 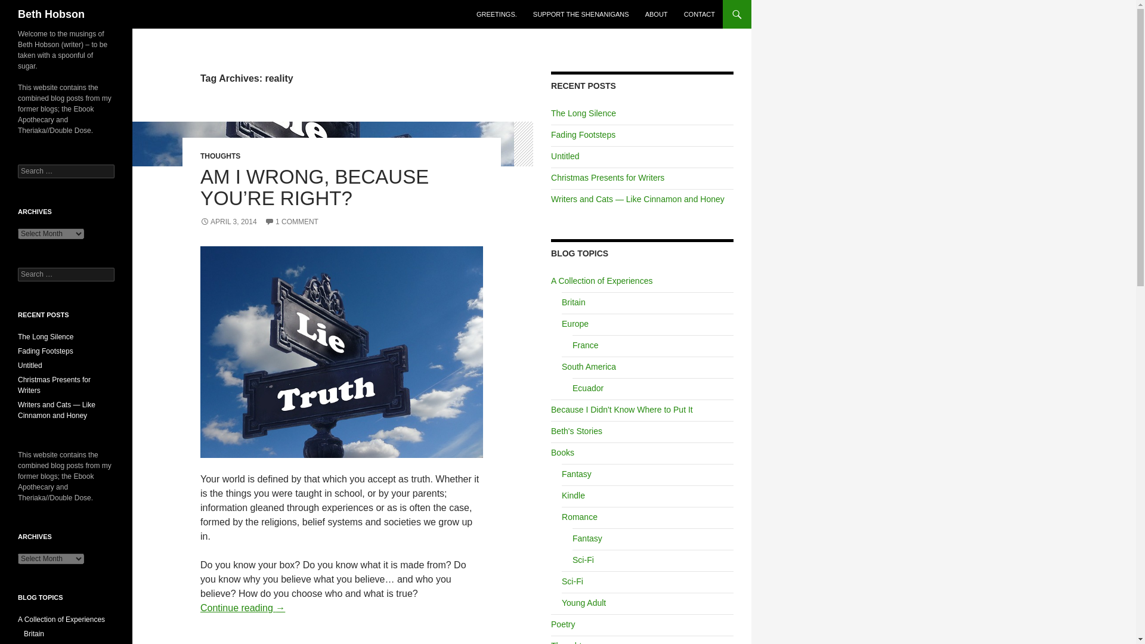 I want to click on Beth Hobson, so click(x=51, y=14).